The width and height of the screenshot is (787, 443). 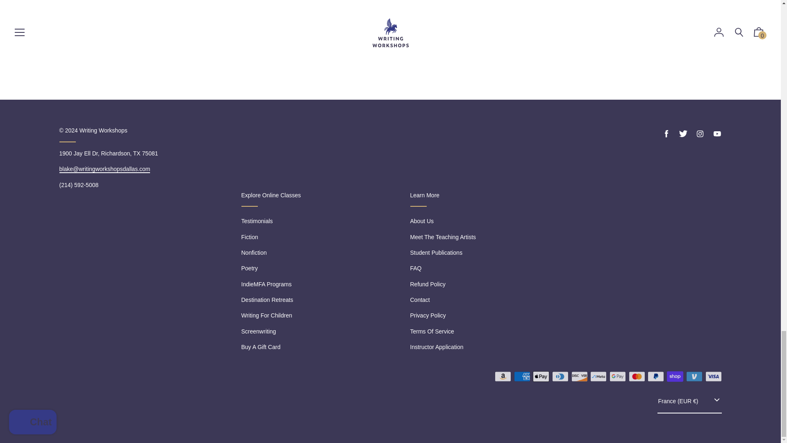 What do you see at coordinates (598, 377) in the screenshot?
I see `Meta Pay` at bounding box center [598, 377].